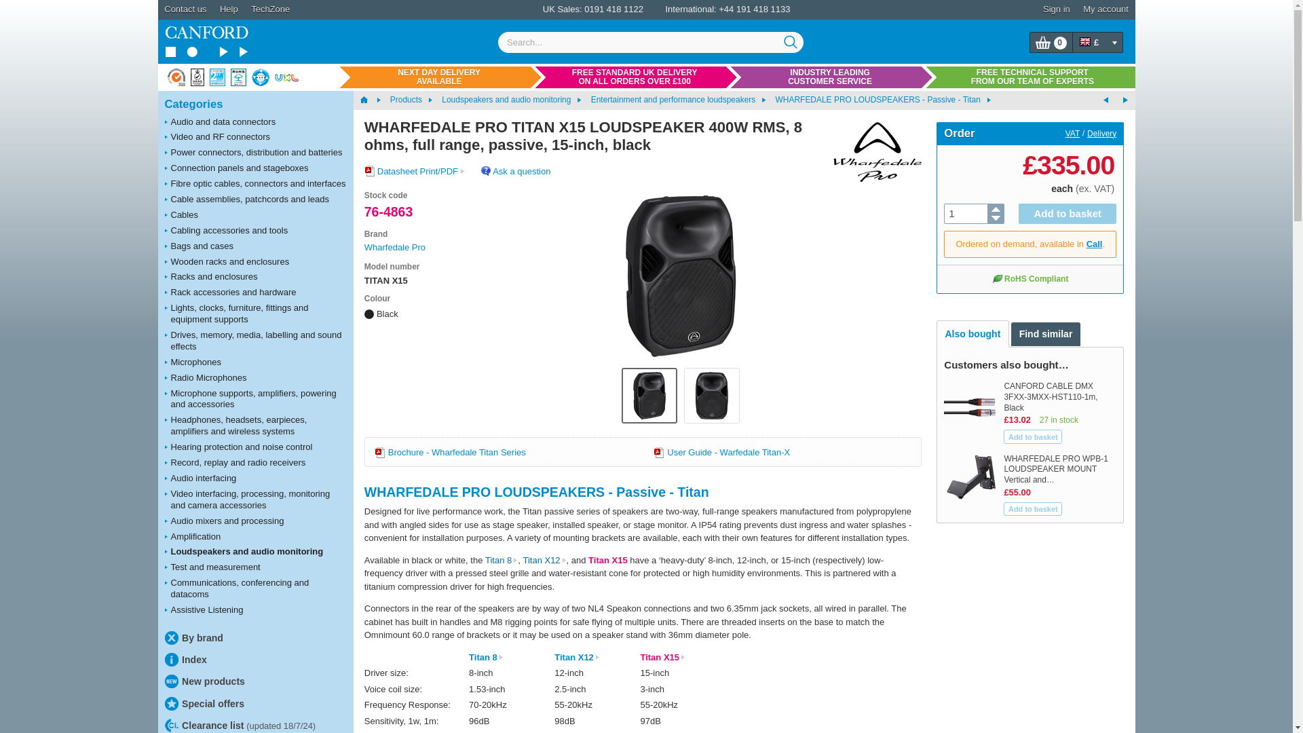  What do you see at coordinates (270, 10) in the screenshot?
I see `TechZone` at bounding box center [270, 10].